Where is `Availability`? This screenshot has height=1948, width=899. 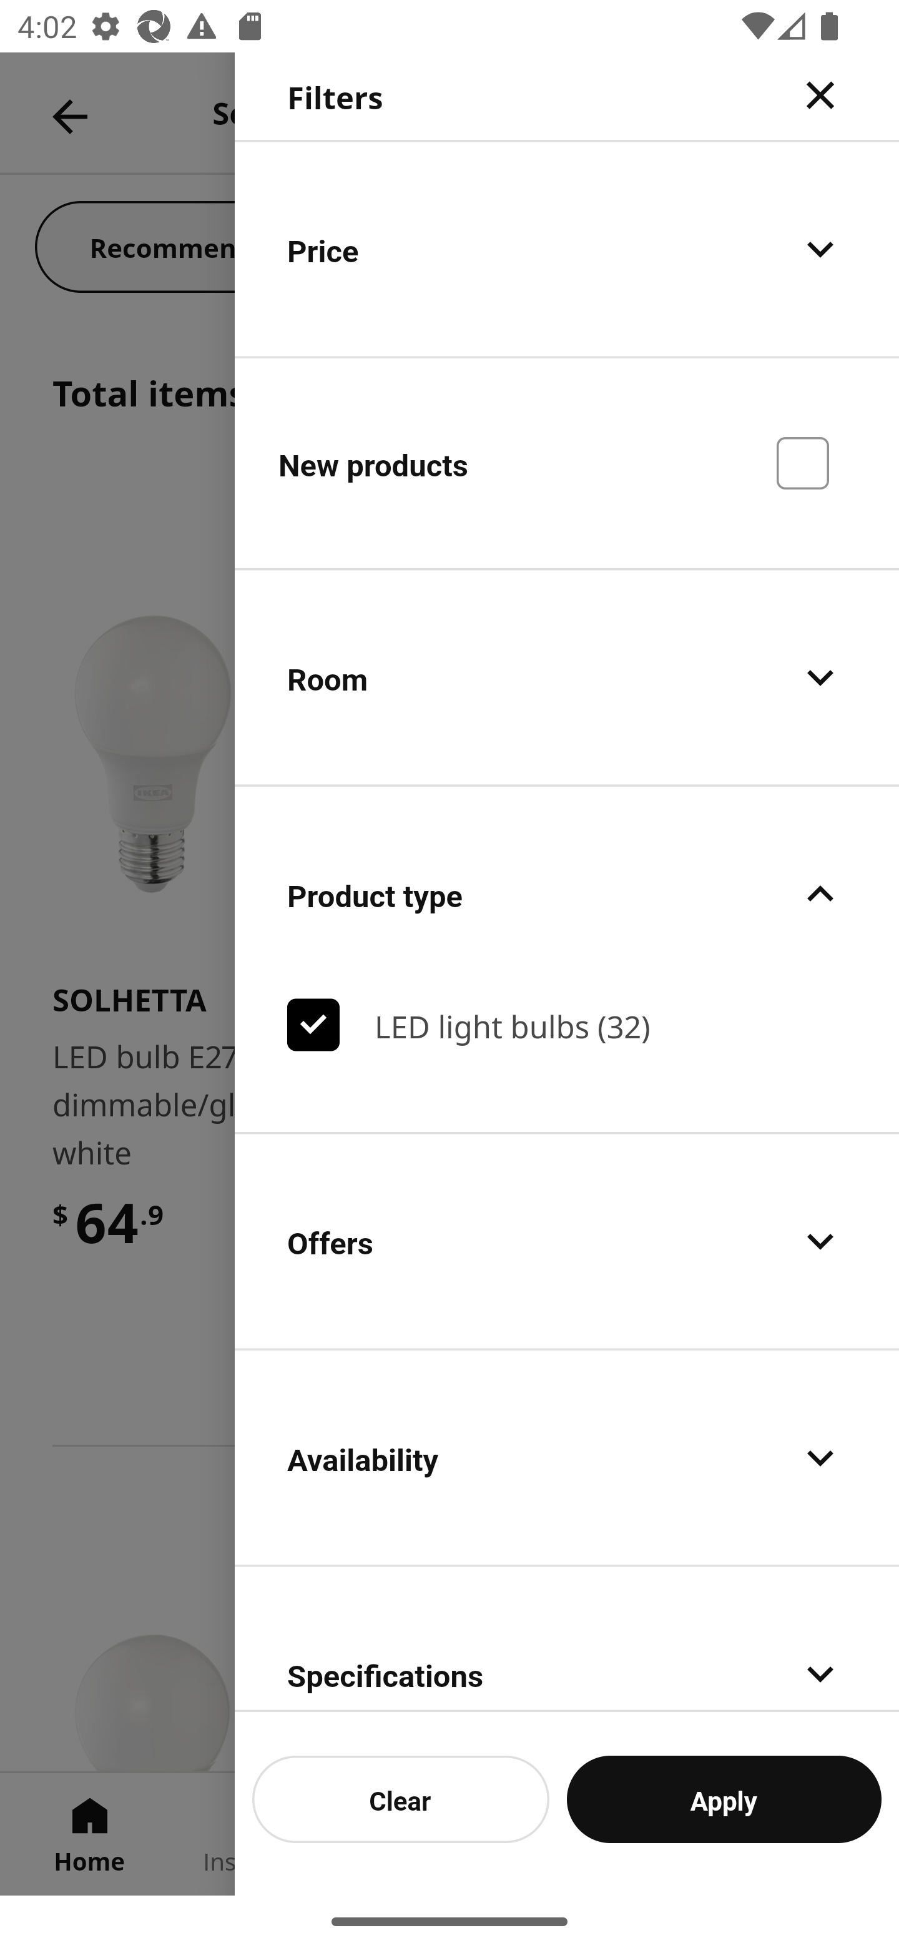
Availability is located at coordinates (567, 1458).